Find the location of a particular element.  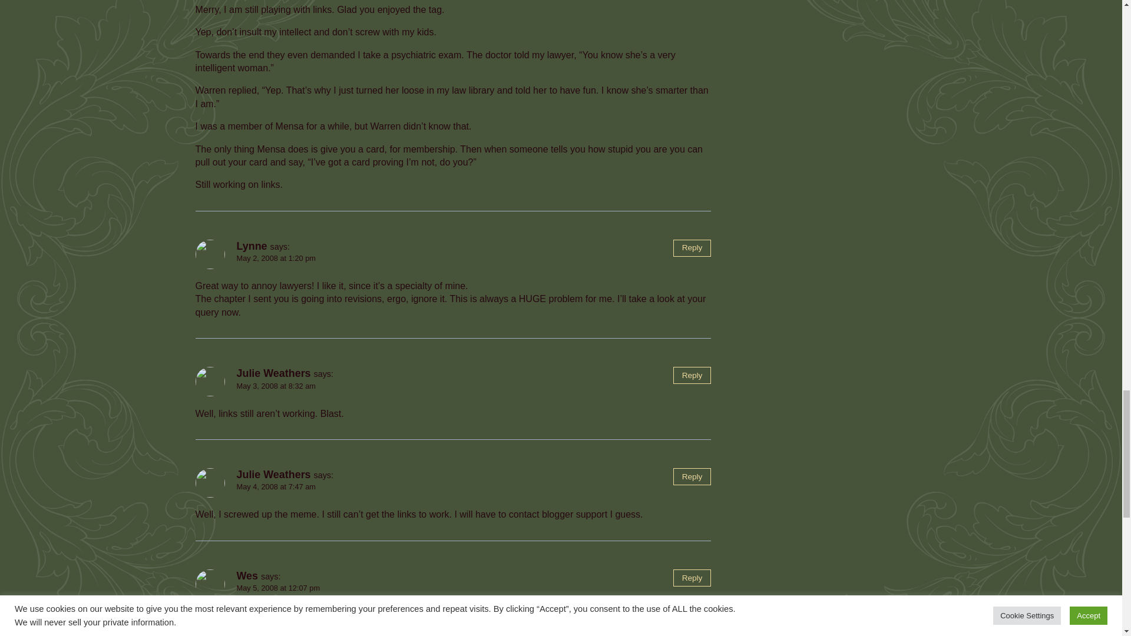

Lynne is located at coordinates (252, 246).